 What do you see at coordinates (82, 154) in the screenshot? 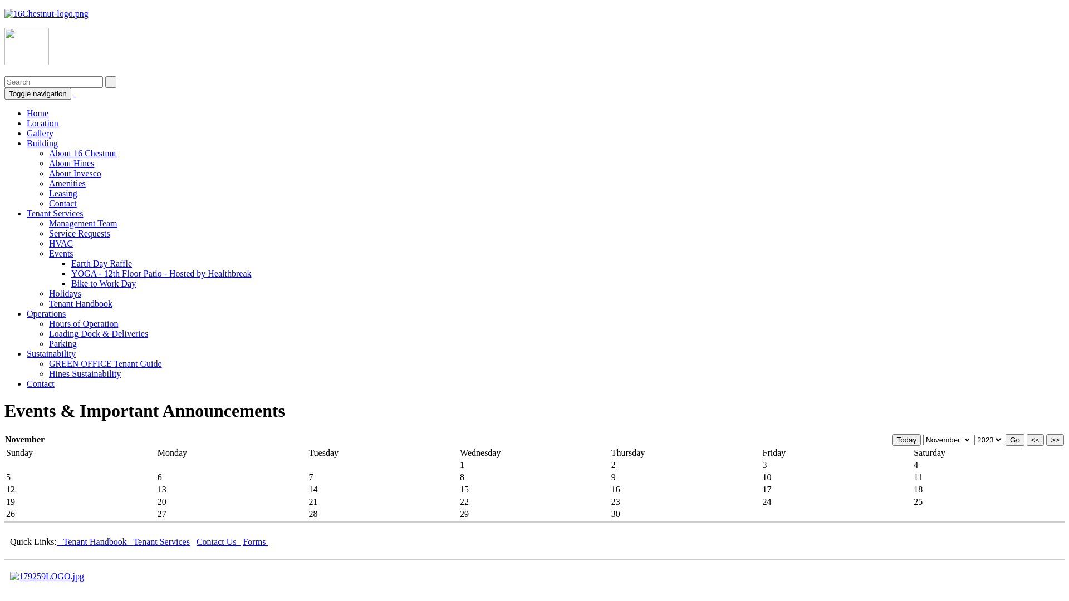
I see `About 16 Chestnut` at bounding box center [82, 154].